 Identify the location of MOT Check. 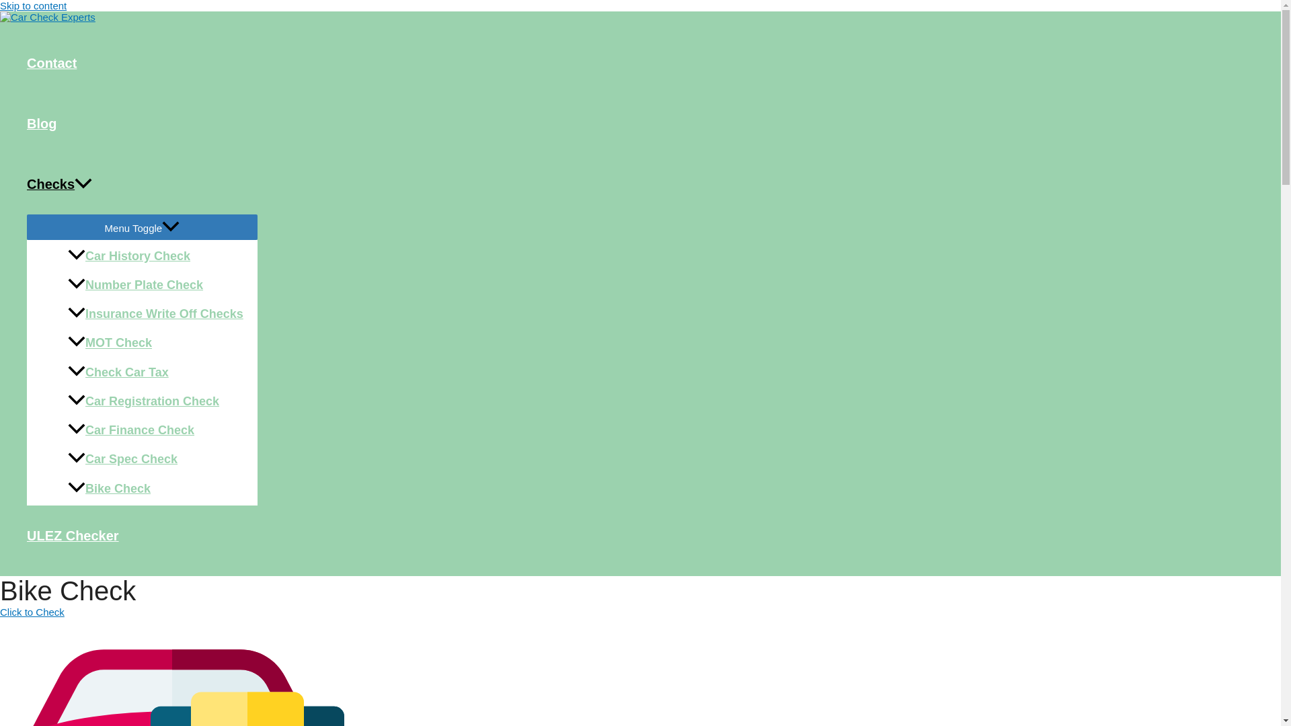
(155, 344).